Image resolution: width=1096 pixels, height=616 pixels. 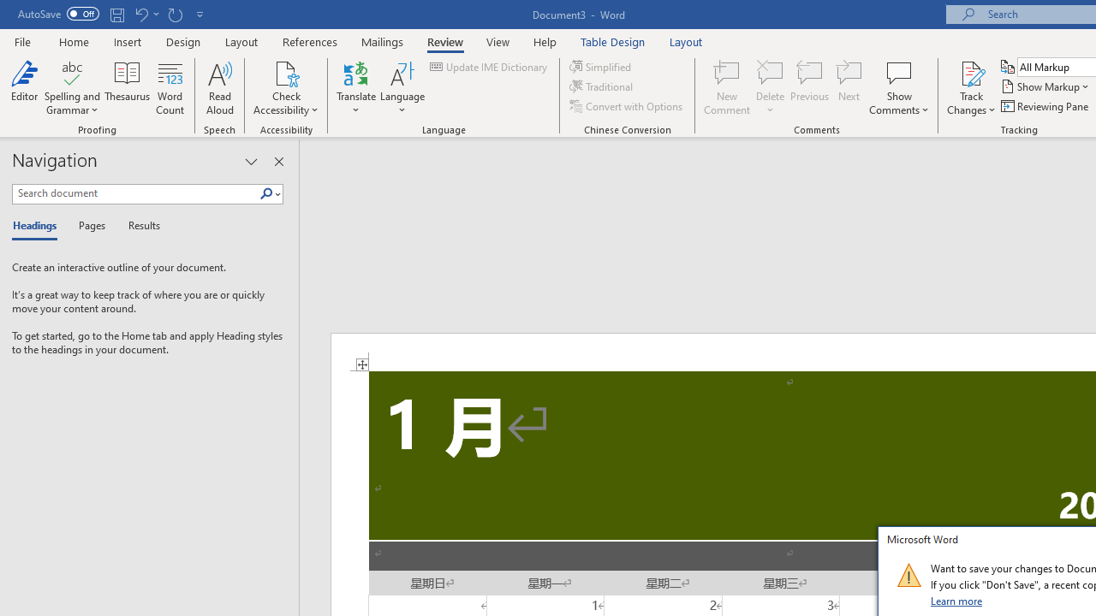 What do you see at coordinates (490, 67) in the screenshot?
I see `Update IME Dictionary...` at bounding box center [490, 67].